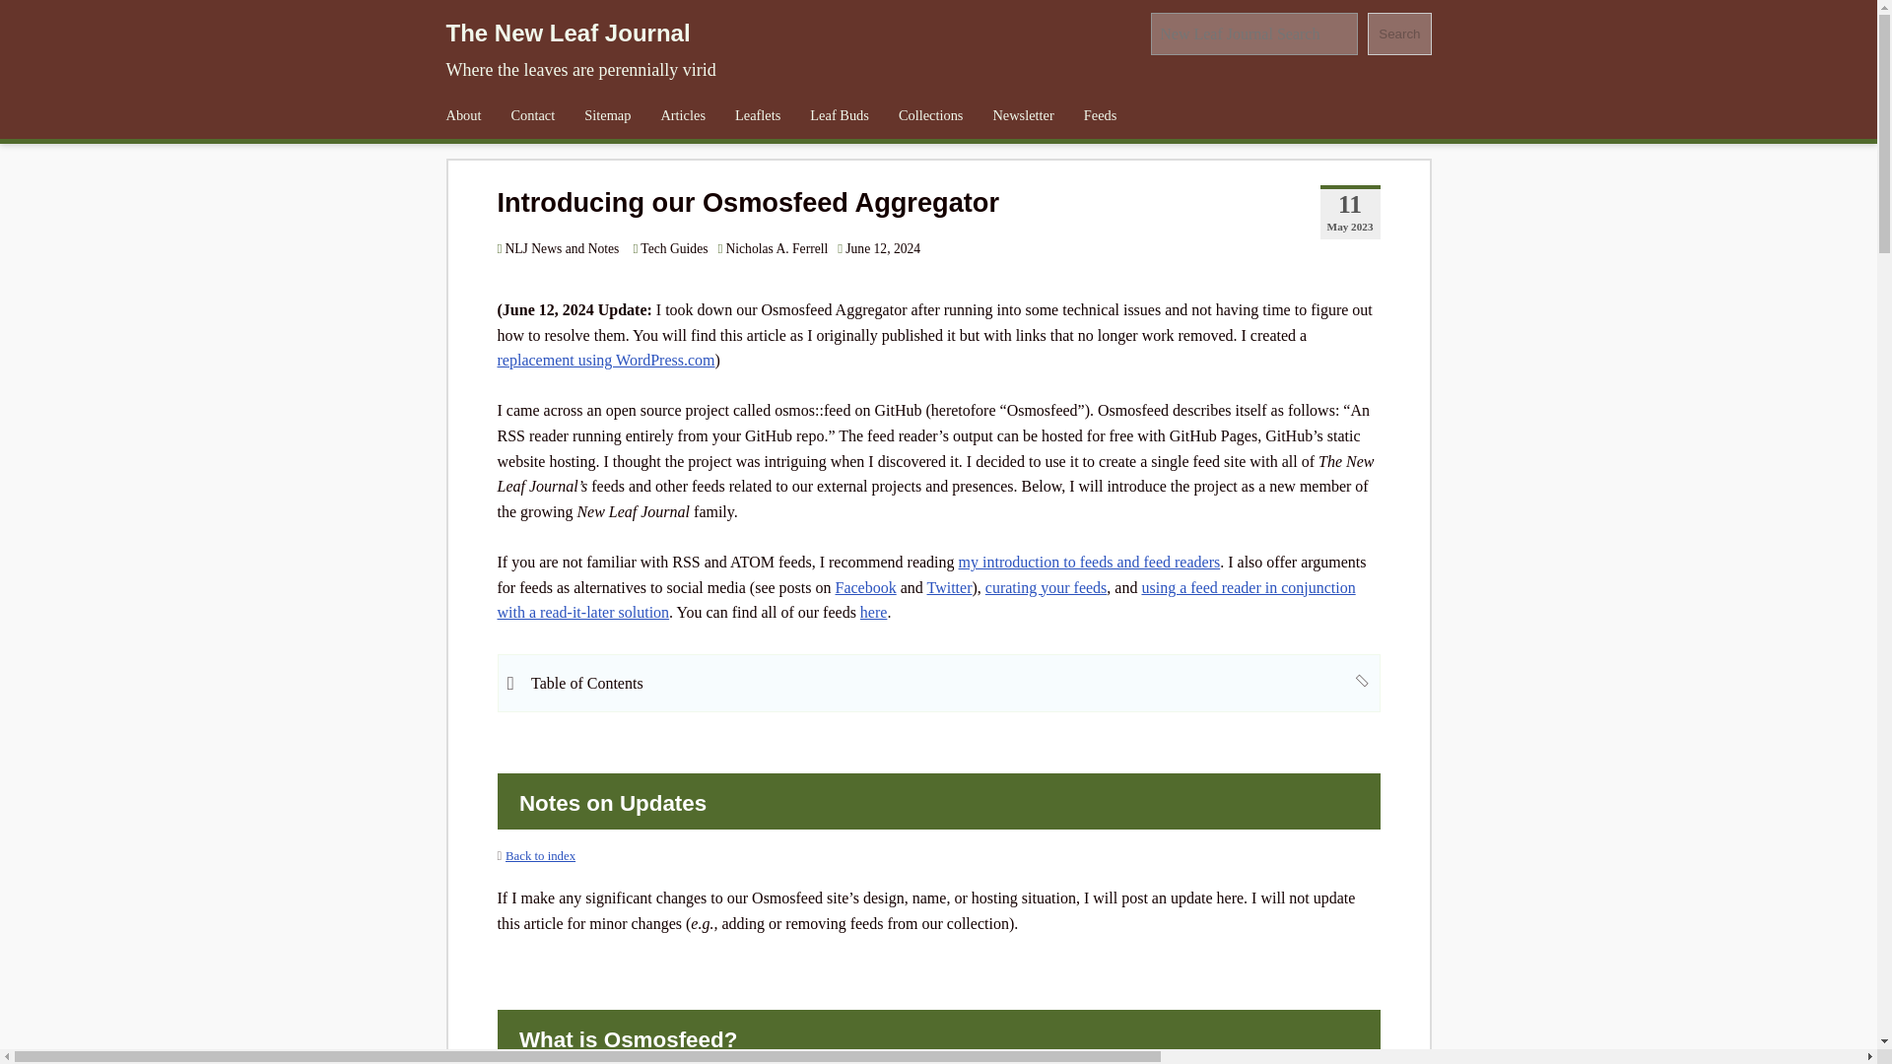  What do you see at coordinates (557, 248) in the screenshot?
I see `NLJ News and Notes` at bounding box center [557, 248].